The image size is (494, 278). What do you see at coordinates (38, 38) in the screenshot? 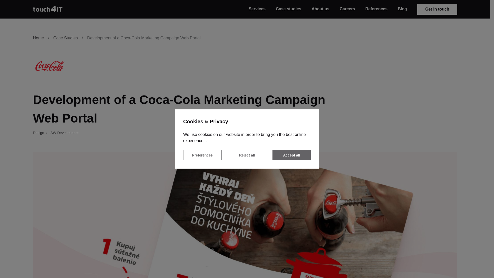
I see `Home` at bounding box center [38, 38].